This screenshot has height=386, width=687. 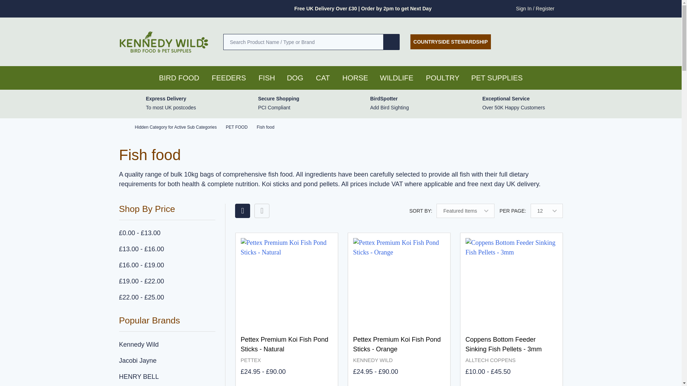 What do you see at coordinates (391, 41) in the screenshot?
I see `SEARCH` at bounding box center [391, 41].